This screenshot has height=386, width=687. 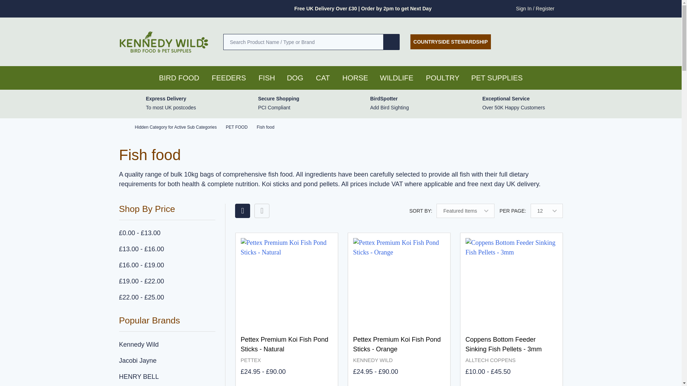 What do you see at coordinates (391, 41) in the screenshot?
I see `SEARCH` at bounding box center [391, 41].